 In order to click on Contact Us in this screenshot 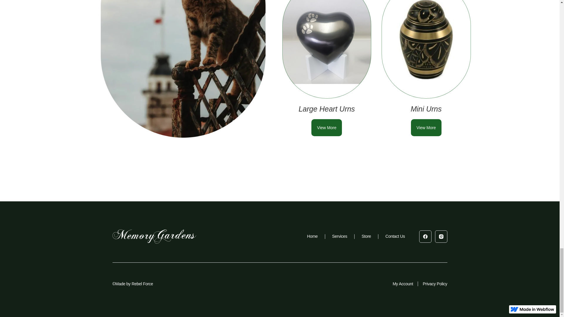, I will do `click(395, 236)`.